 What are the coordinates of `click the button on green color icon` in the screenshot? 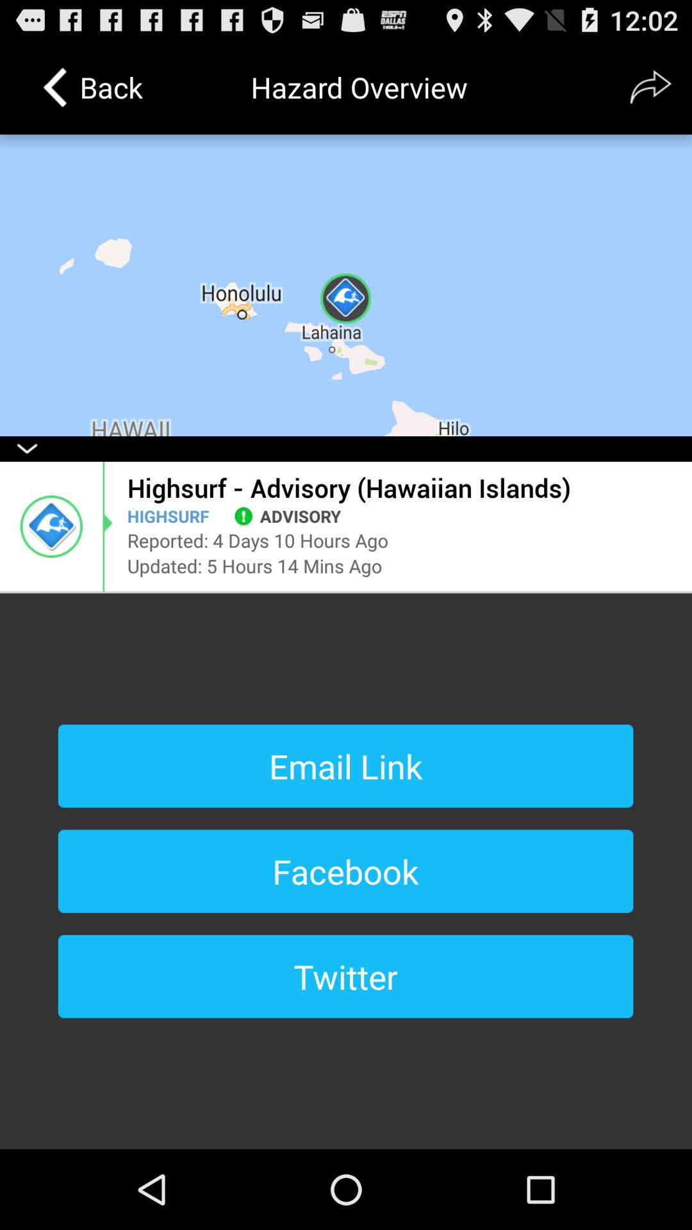 It's located at (243, 516).